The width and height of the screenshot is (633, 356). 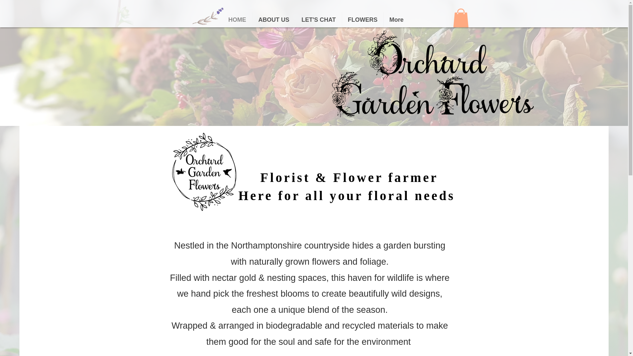 What do you see at coordinates (274, 20) in the screenshot?
I see `ABOUT US` at bounding box center [274, 20].